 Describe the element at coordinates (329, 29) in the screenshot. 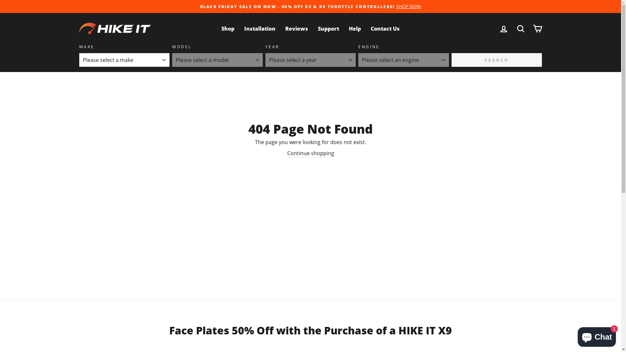

I see `Support` at that location.